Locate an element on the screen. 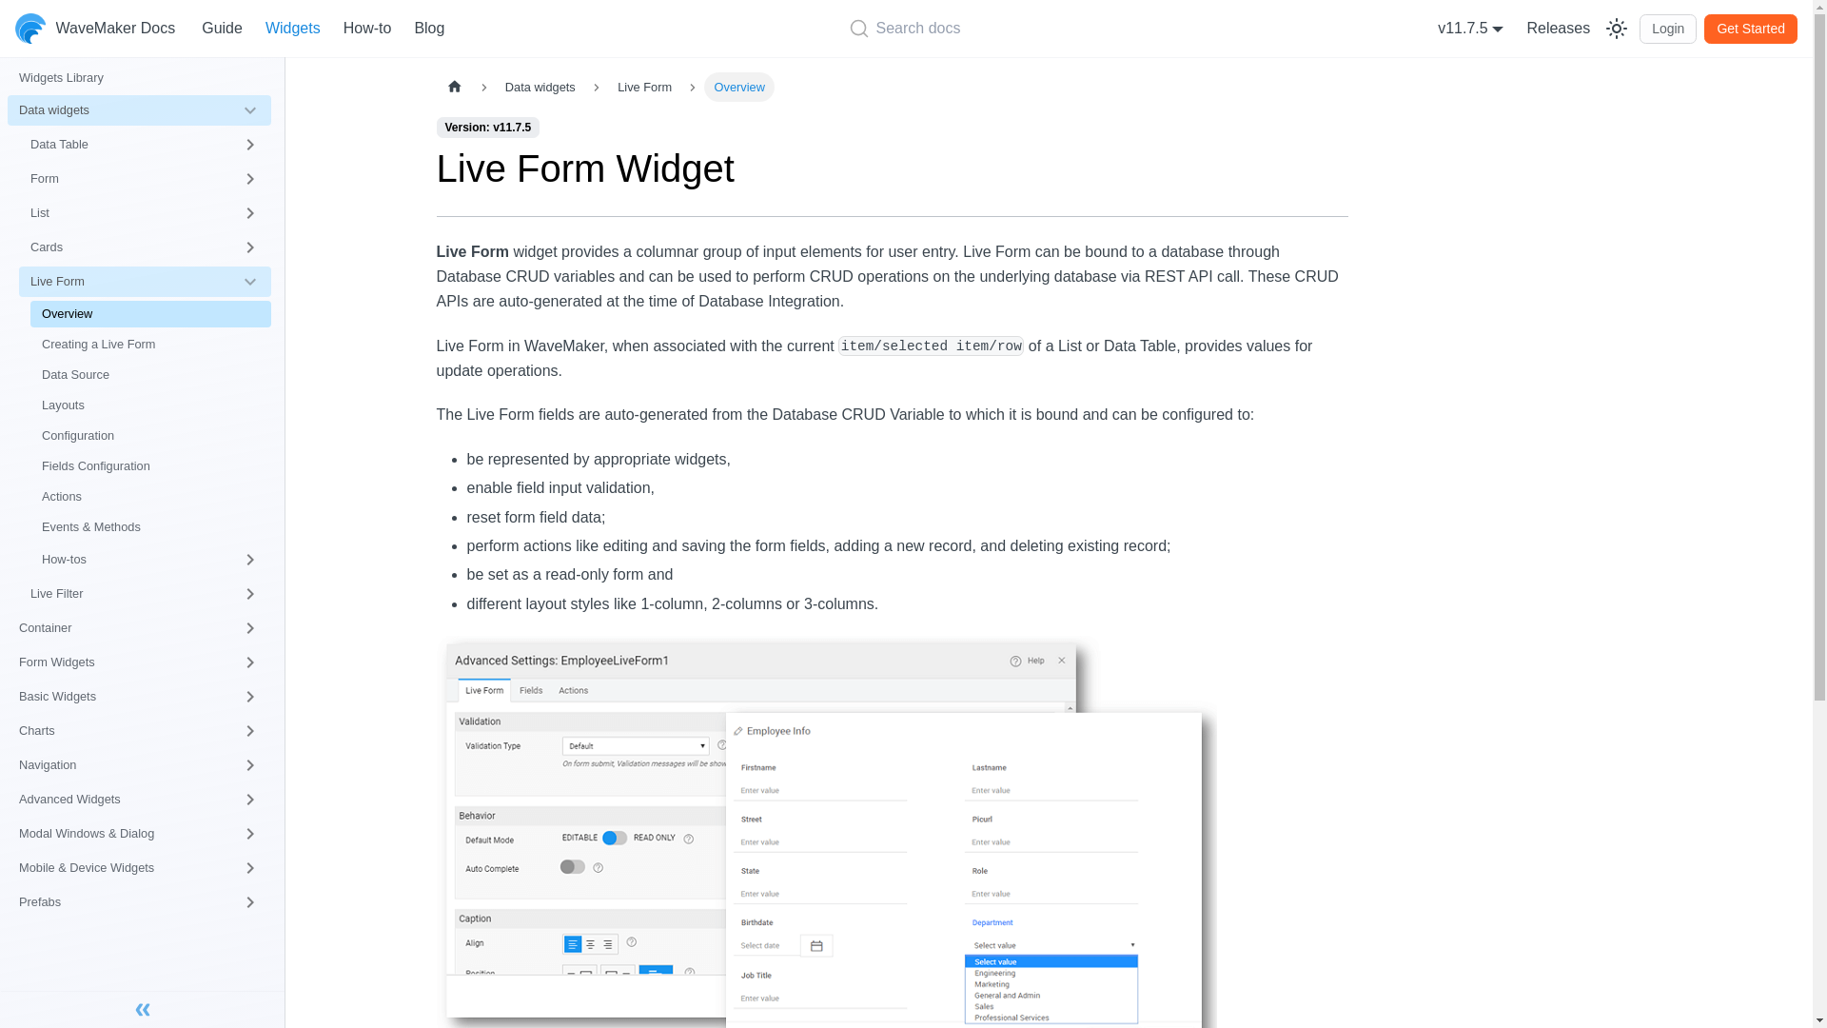 The image size is (1827, 1028). How-tos is located at coordinates (150, 560).